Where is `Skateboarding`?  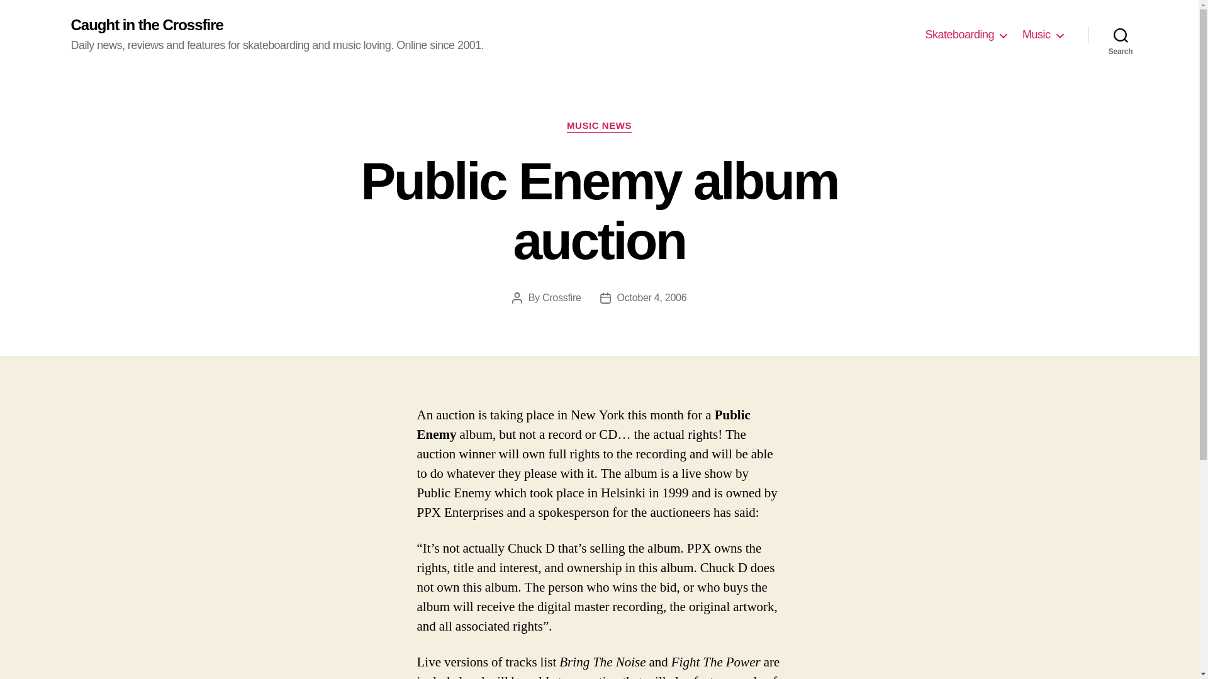 Skateboarding is located at coordinates (965, 35).